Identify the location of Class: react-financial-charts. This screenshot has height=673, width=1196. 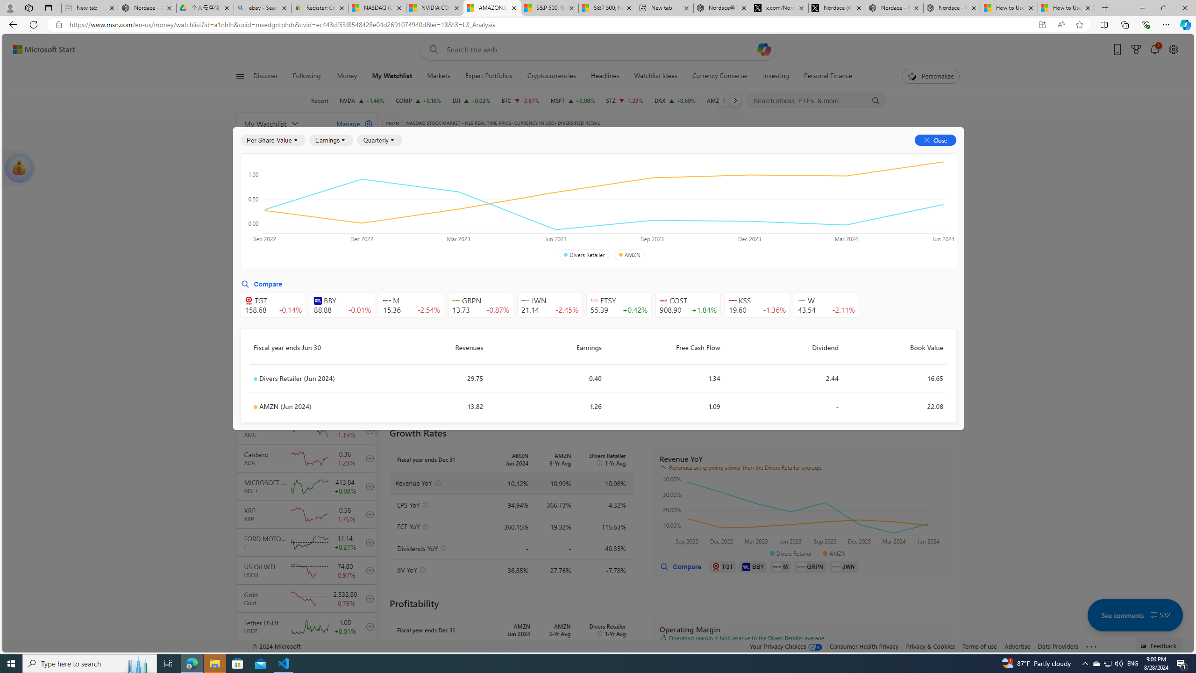
(802, 682).